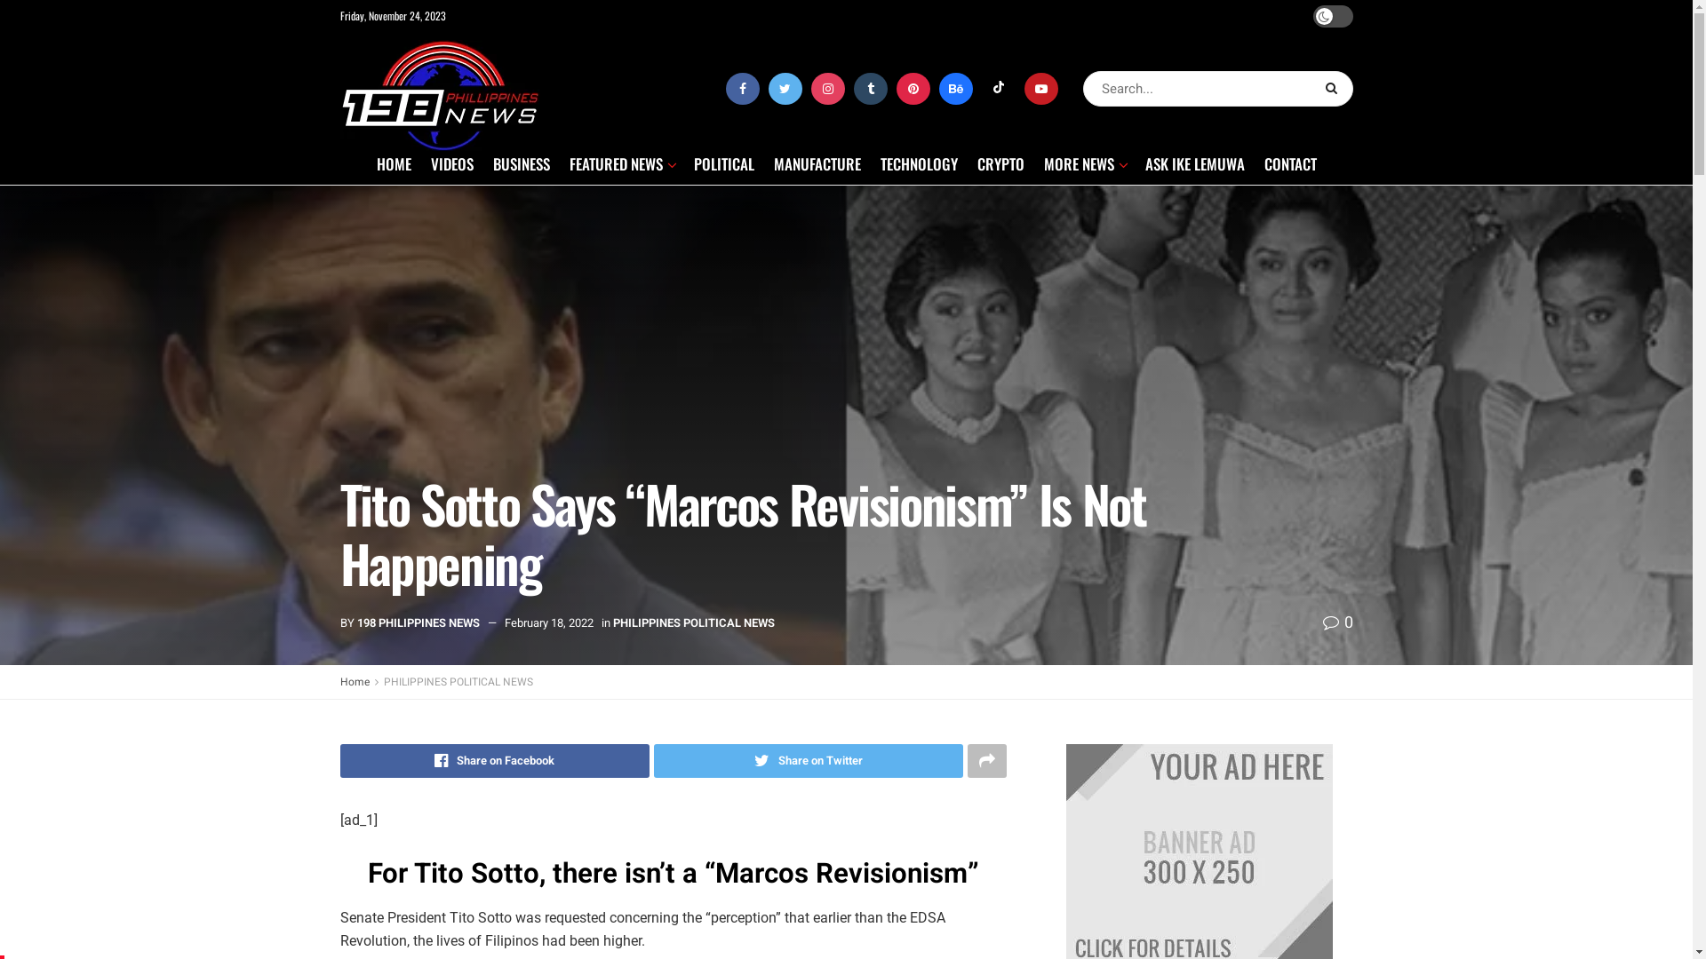 This screenshot has width=1706, height=959. What do you see at coordinates (458, 682) in the screenshot?
I see `PHILIPPINES POLITICAL NEWS` at bounding box center [458, 682].